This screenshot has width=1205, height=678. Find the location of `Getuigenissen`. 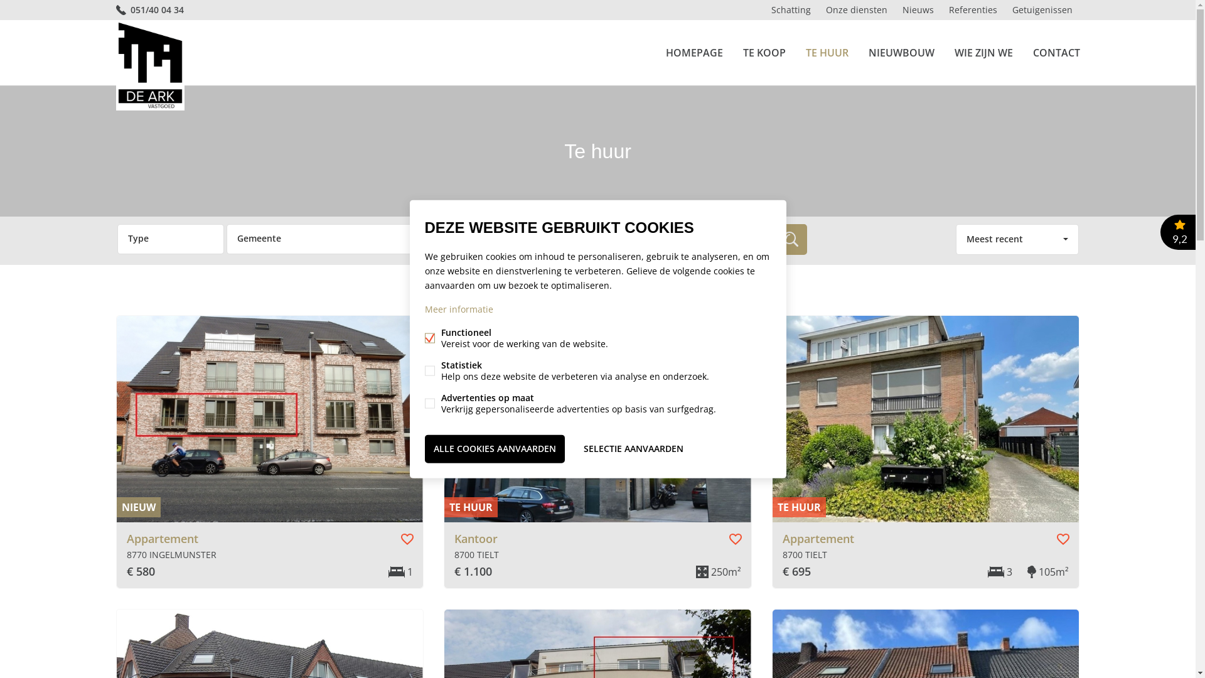

Getuigenissen is located at coordinates (1042, 10).